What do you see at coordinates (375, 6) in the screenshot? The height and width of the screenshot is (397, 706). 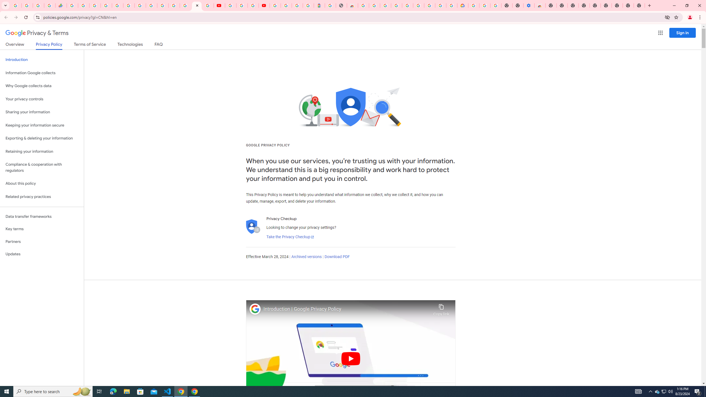 I see `Create your Google Account` at bounding box center [375, 6].